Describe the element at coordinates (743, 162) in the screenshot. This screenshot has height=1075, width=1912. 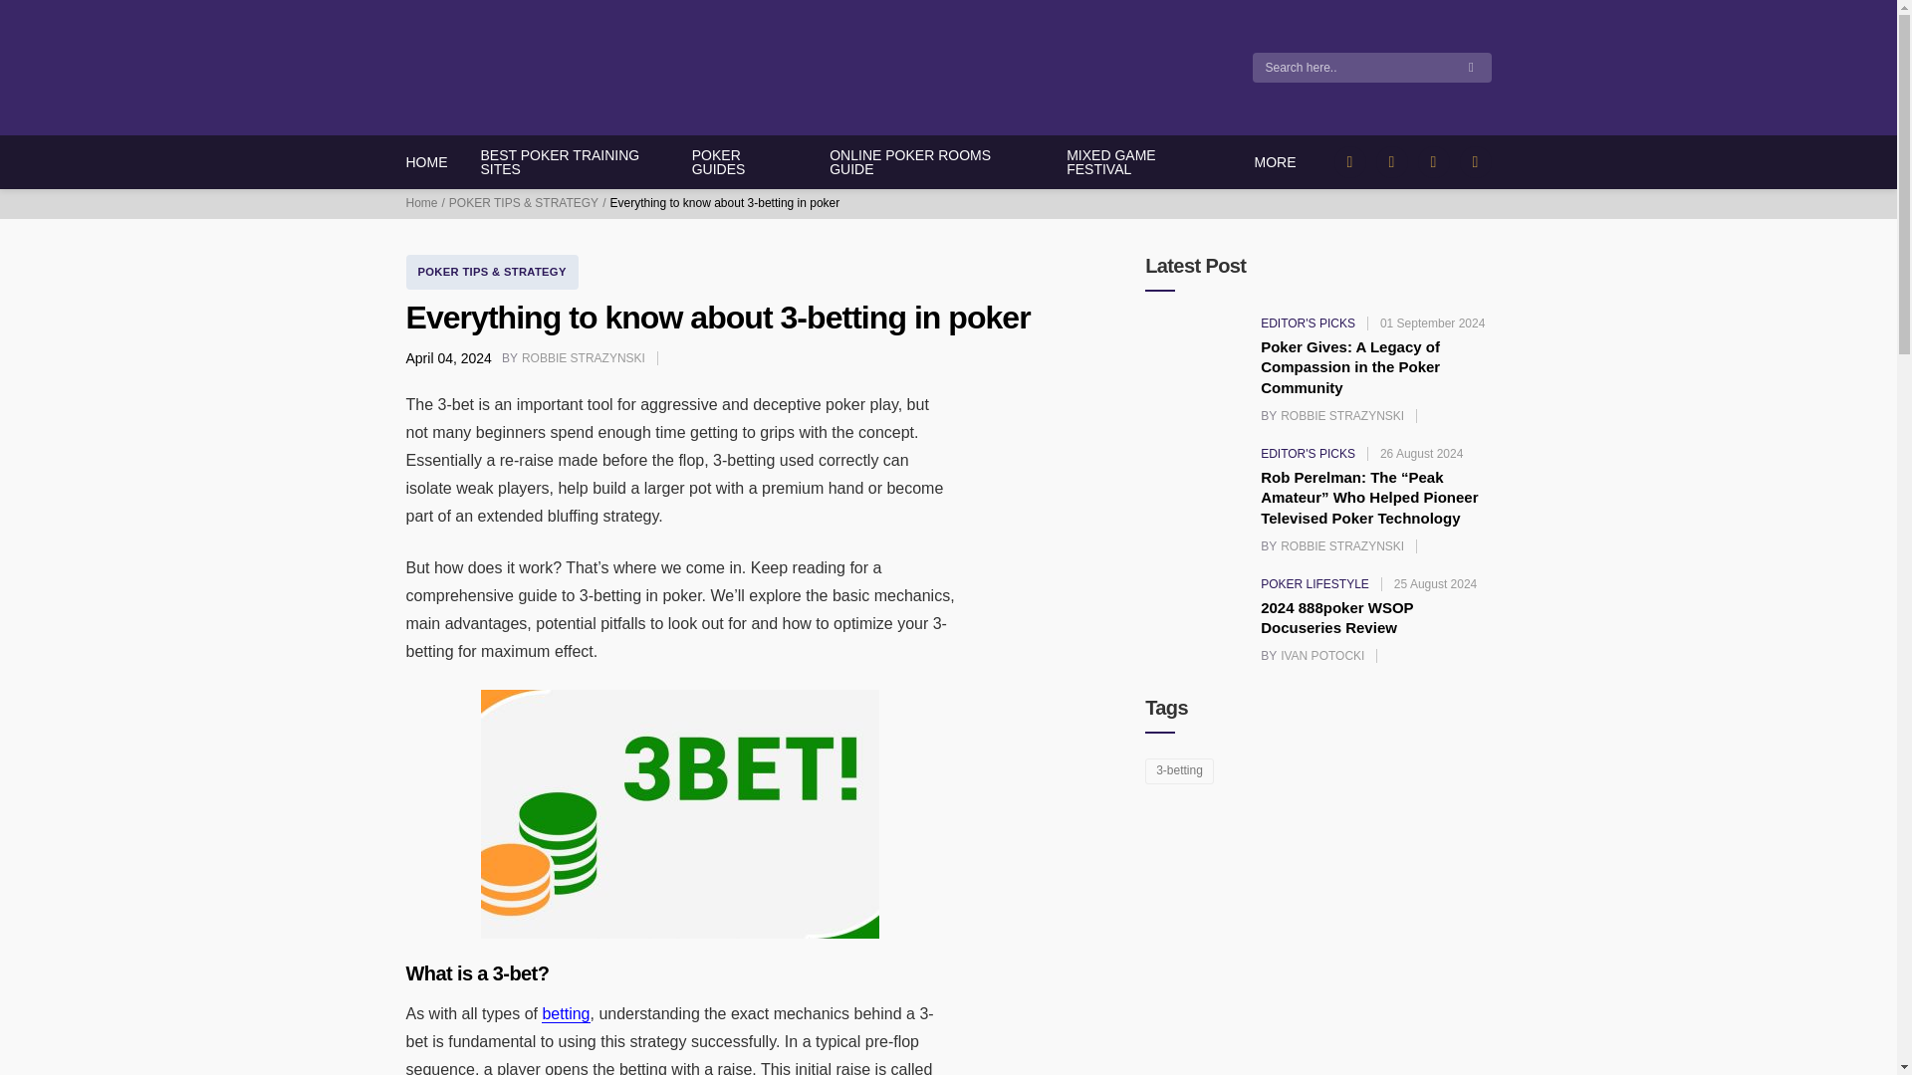
I see `MORE` at that location.